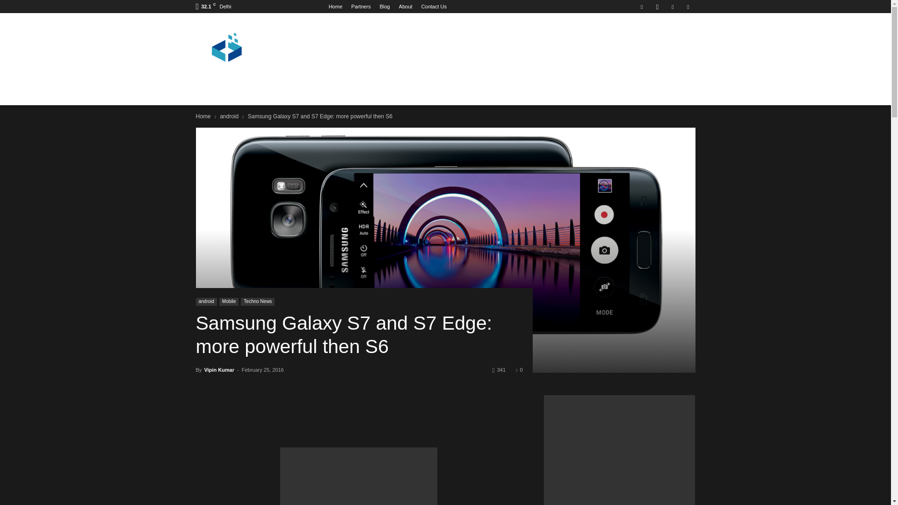  Describe the element at coordinates (434, 7) in the screenshot. I see `Contact Us` at that location.